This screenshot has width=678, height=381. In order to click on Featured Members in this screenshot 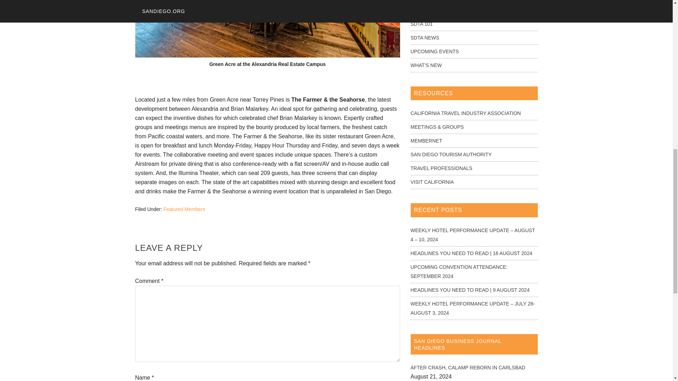, I will do `click(184, 209)`.